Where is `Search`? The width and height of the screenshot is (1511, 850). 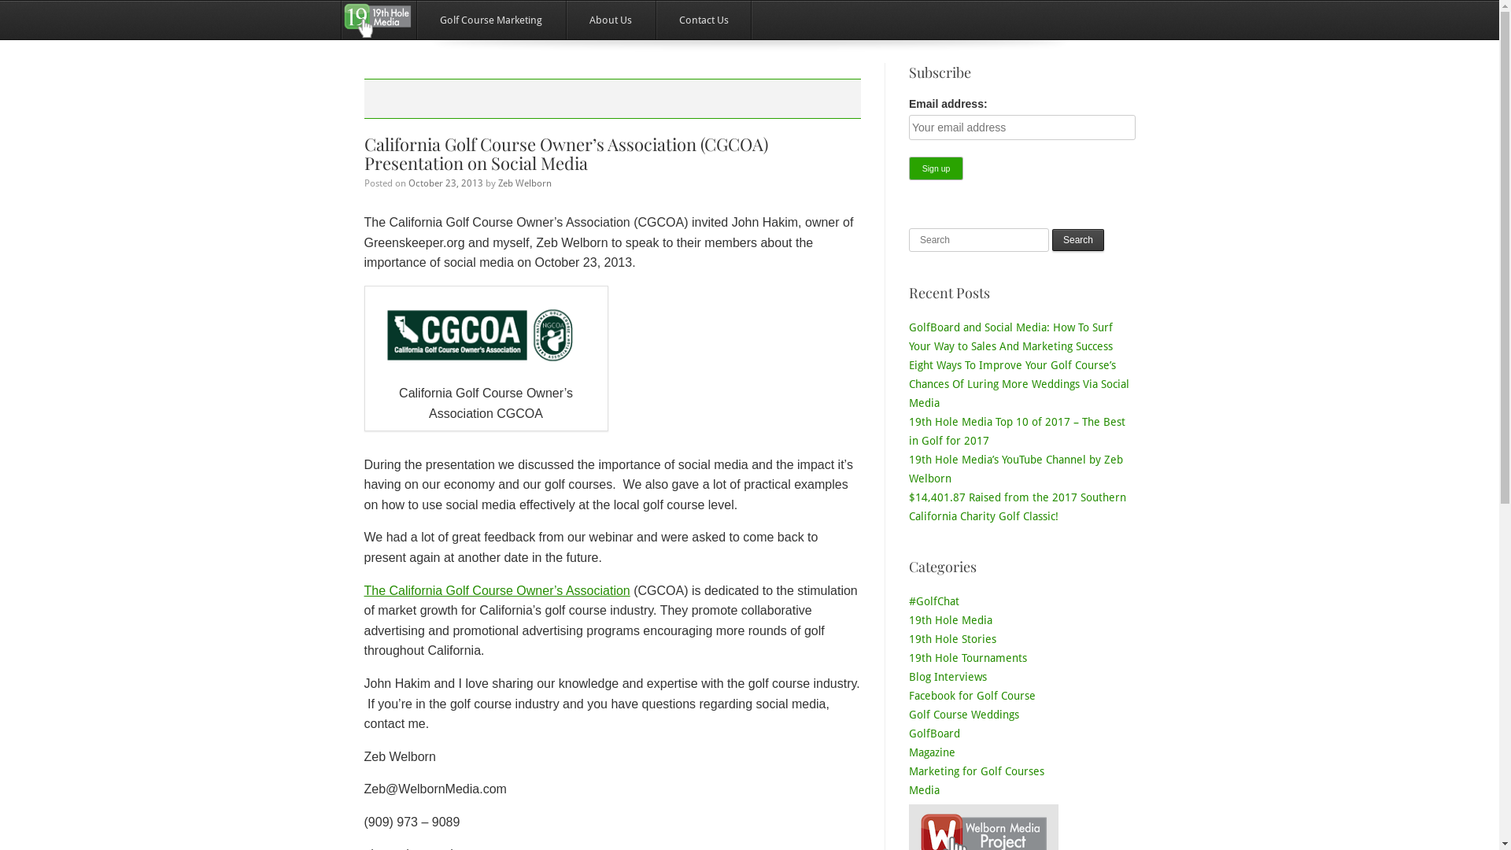
Search is located at coordinates (1078, 240).